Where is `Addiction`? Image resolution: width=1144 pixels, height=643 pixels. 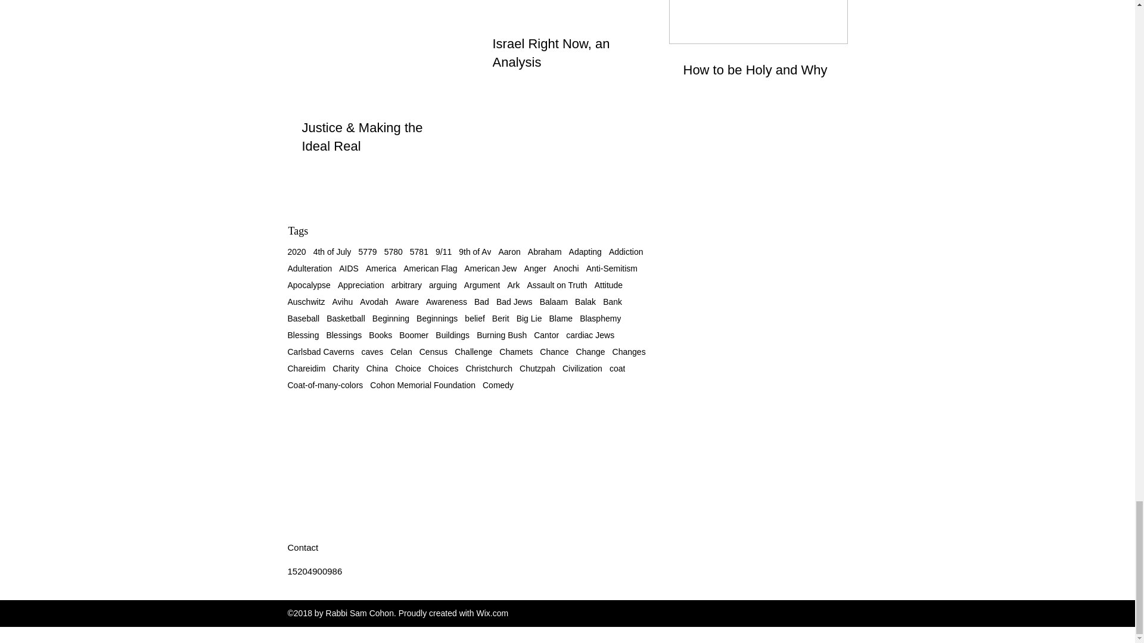
Addiction is located at coordinates (626, 251).